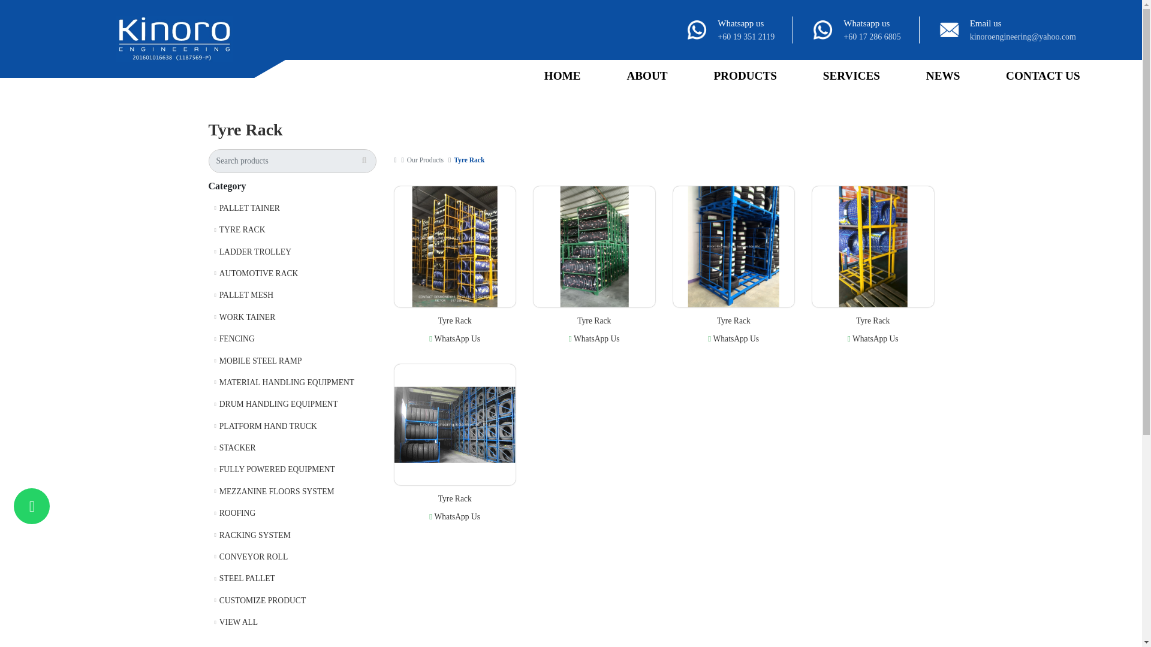  Describe the element at coordinates (292, 382) in the screenshot. I see `MATERIAL HANDLING EQUIPMENT` at that location.